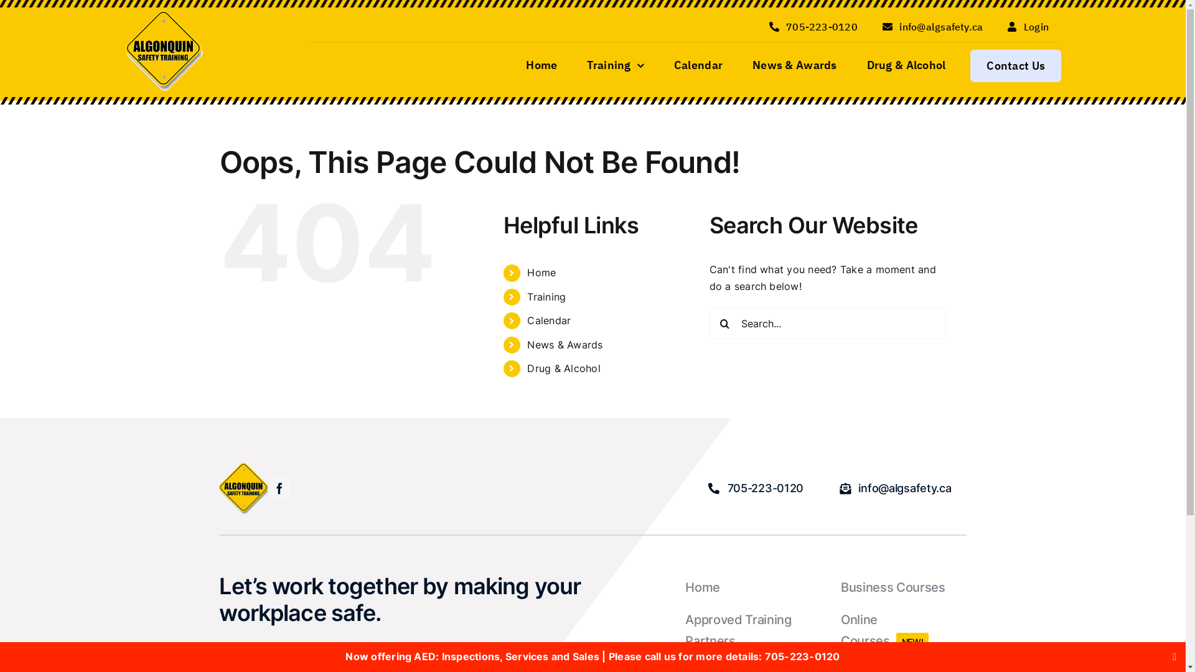 Image resolution: width=1195 pixels, height=672 pixels. Describe the element at coordinates (904, 588) in the screenshot. I see `Business Courses` at that location.